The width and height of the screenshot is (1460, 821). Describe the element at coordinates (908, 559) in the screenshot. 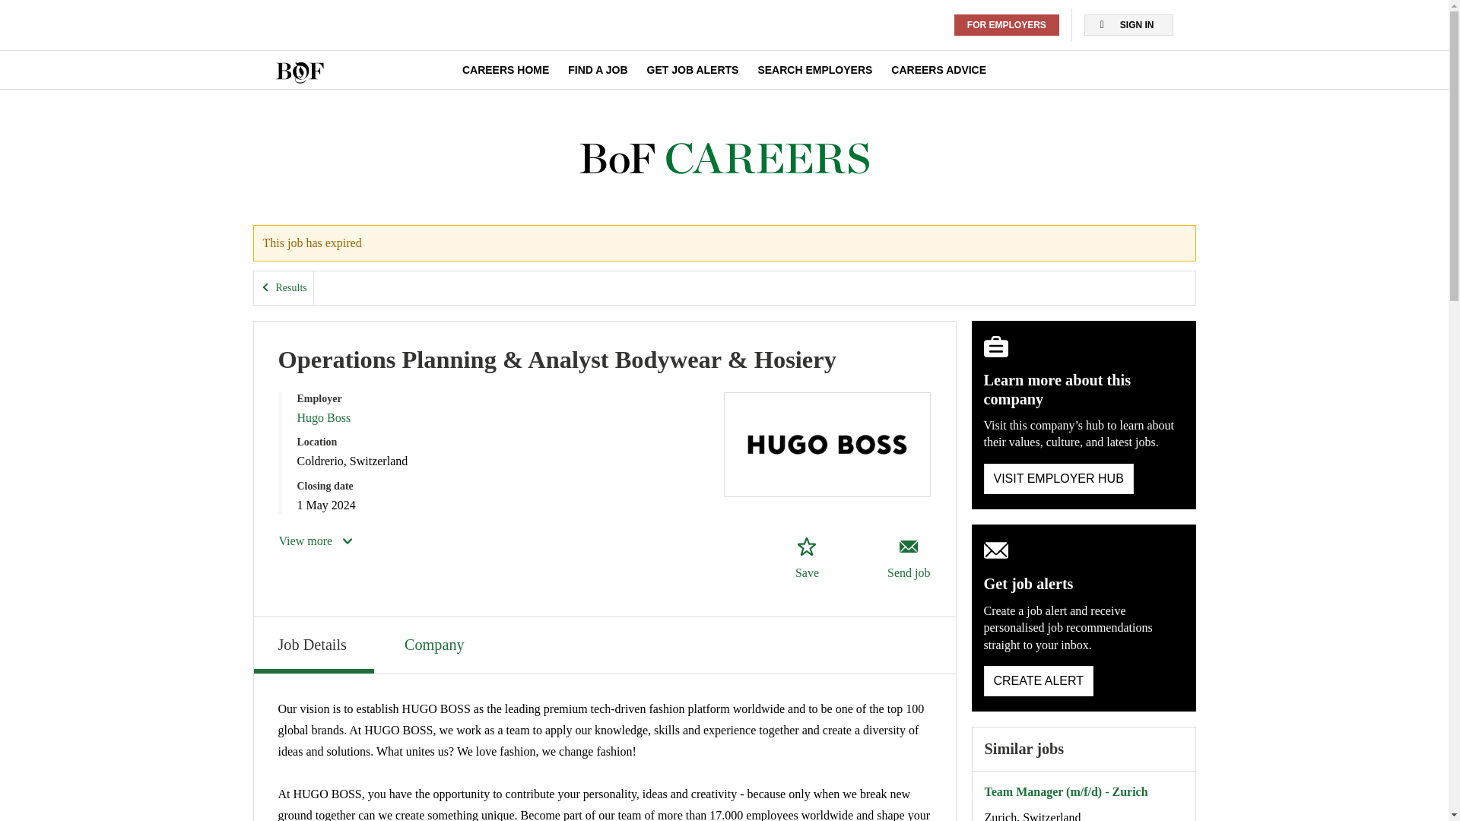

I see `Send job` at that location.